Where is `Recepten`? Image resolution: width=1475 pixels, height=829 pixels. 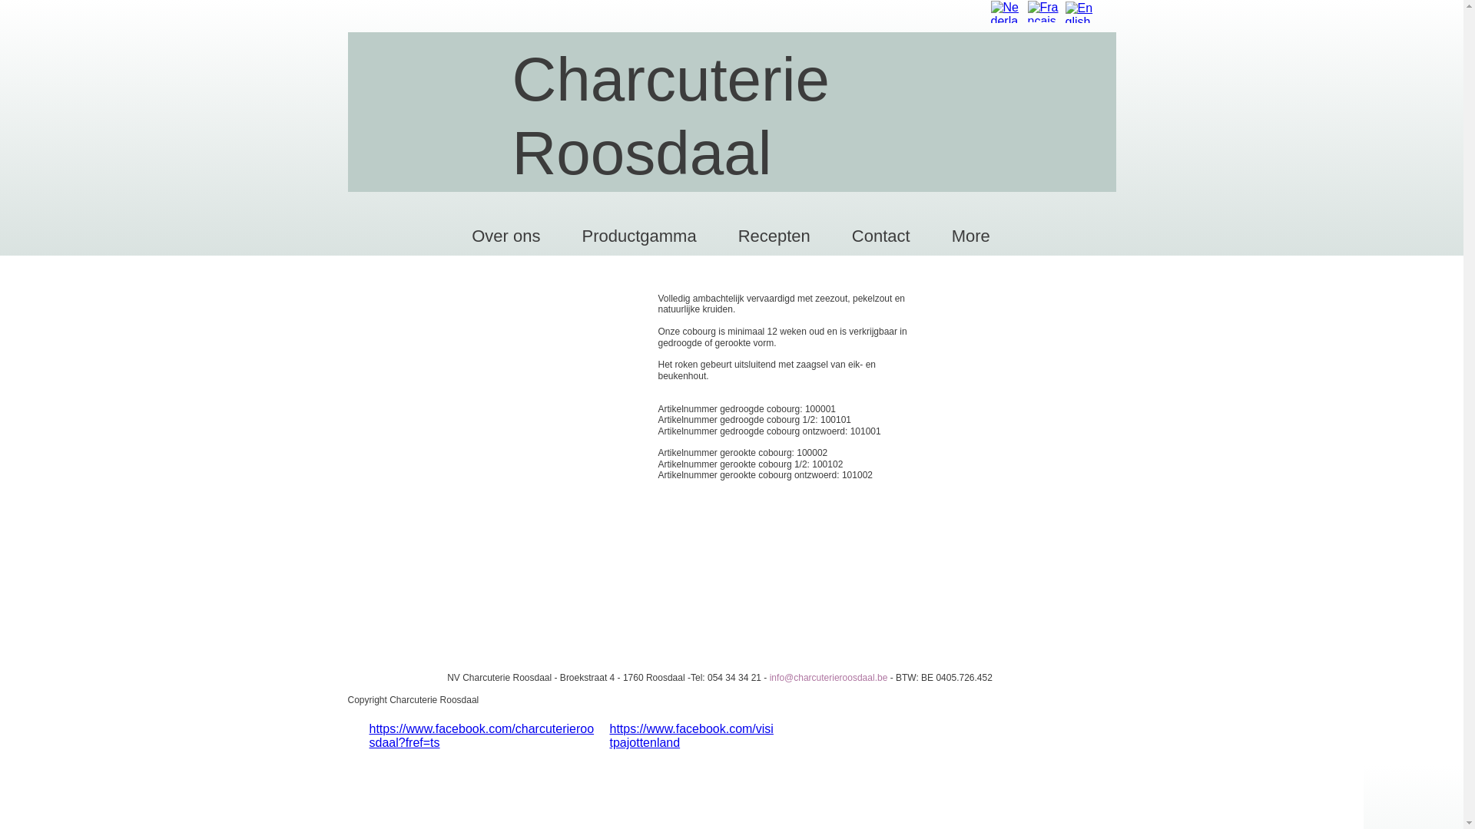 Recepten is located at coordinates (774, 238).